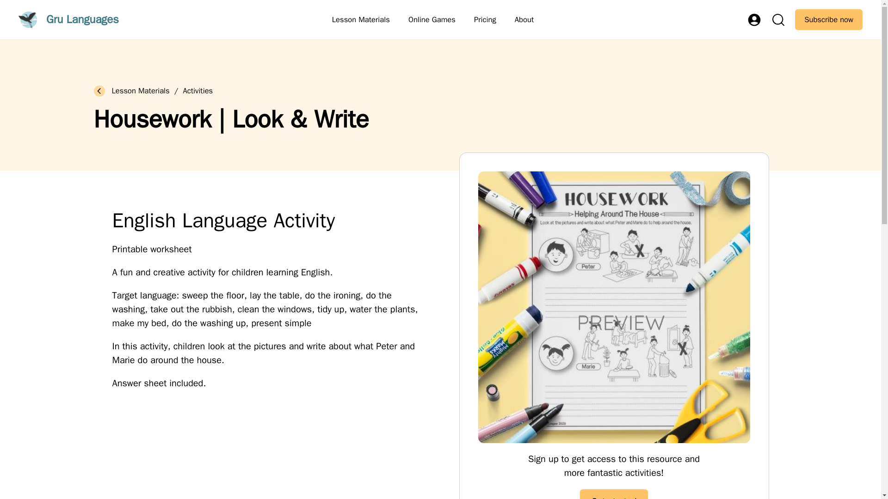 This screenshot has height=499, width=888. What do you see at coordinates (432, 19) in the screenshot?
I see `Online Games` at bounding box center [432, 19].